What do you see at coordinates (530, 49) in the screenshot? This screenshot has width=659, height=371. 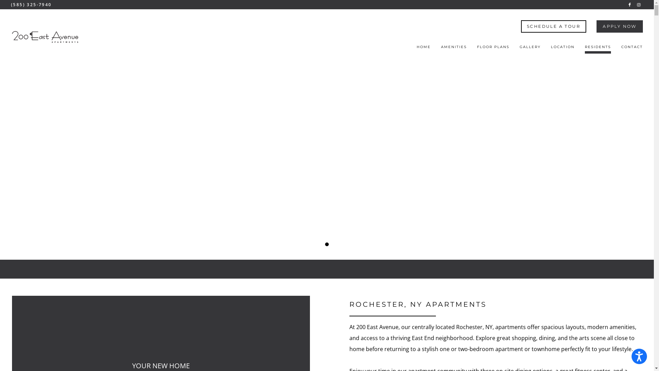 I see `GALLERY` at bounding box center [530, 49].